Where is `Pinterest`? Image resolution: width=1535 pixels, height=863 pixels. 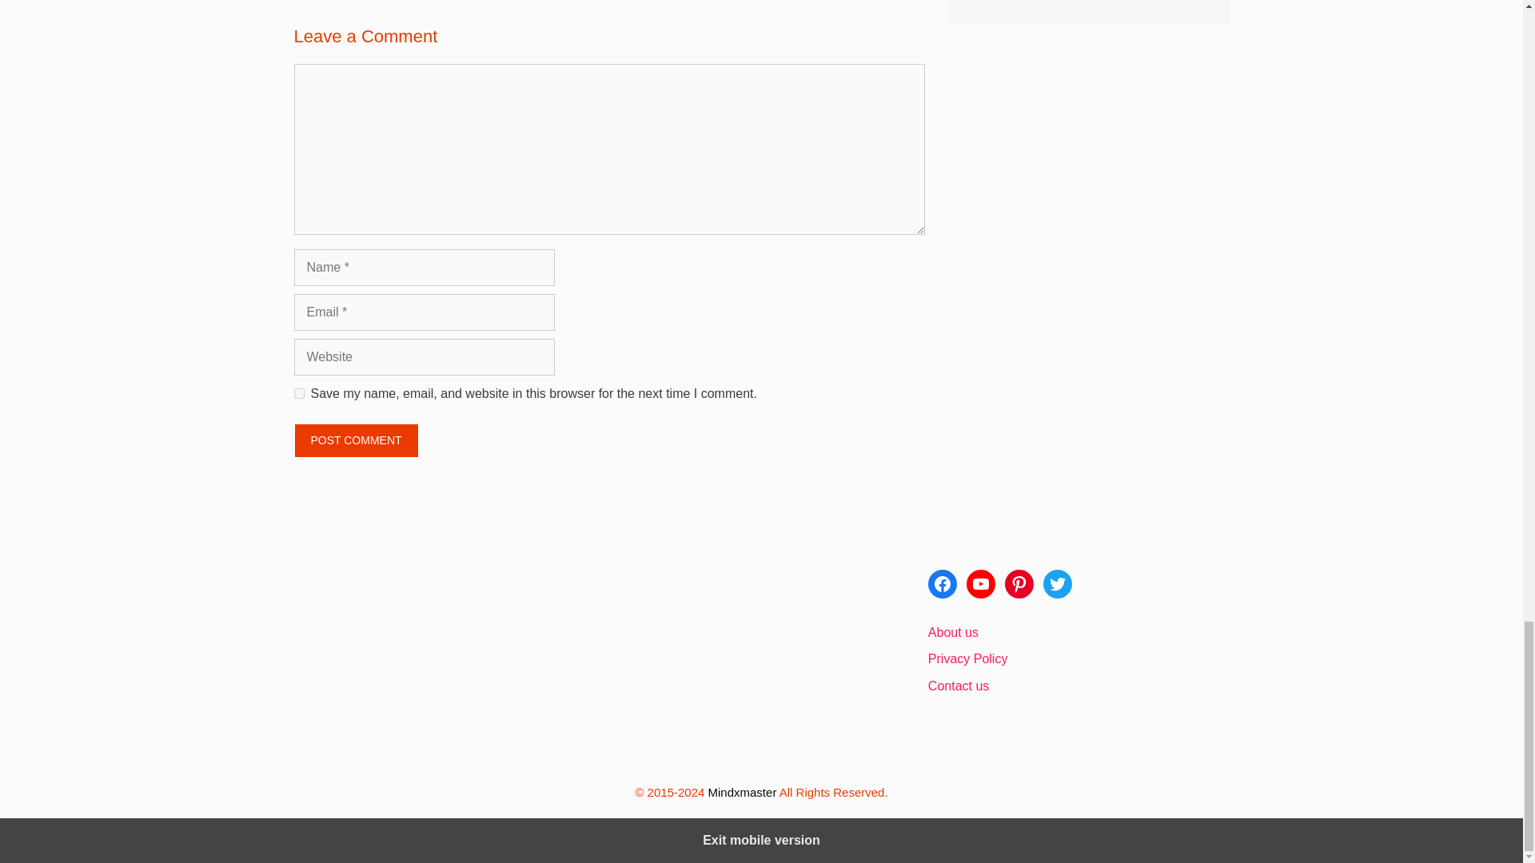
Pinterest is located at coordinates (1019, 583).